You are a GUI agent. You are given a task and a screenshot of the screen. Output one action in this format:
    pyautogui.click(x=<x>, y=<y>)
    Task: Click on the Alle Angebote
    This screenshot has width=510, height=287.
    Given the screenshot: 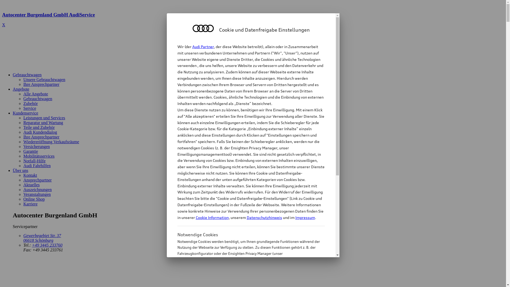 What is the action you would take?
    pyautogui.click(x=36, y=94)
    